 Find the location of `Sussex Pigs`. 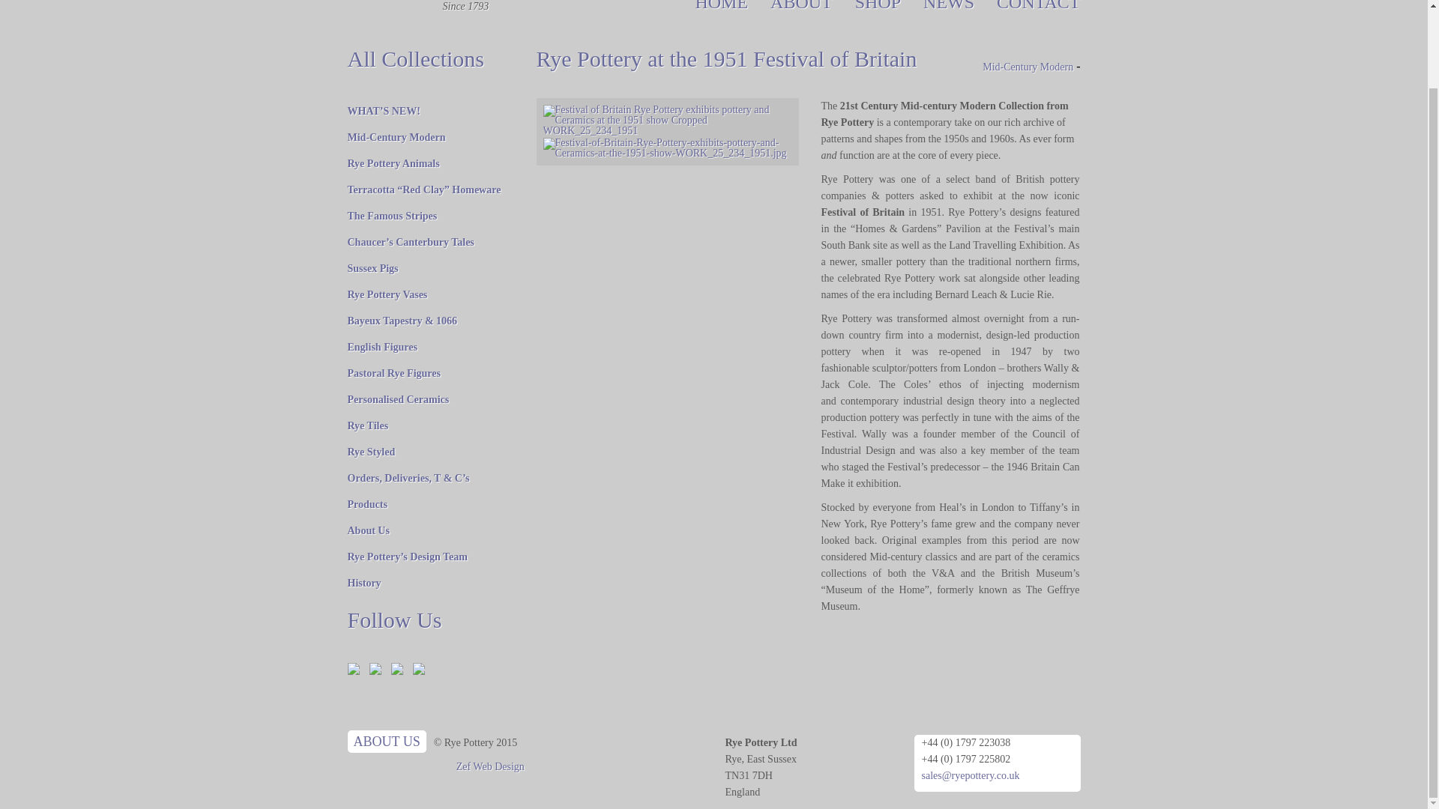

Sussex Pigs is located at coordinates (373, 268).